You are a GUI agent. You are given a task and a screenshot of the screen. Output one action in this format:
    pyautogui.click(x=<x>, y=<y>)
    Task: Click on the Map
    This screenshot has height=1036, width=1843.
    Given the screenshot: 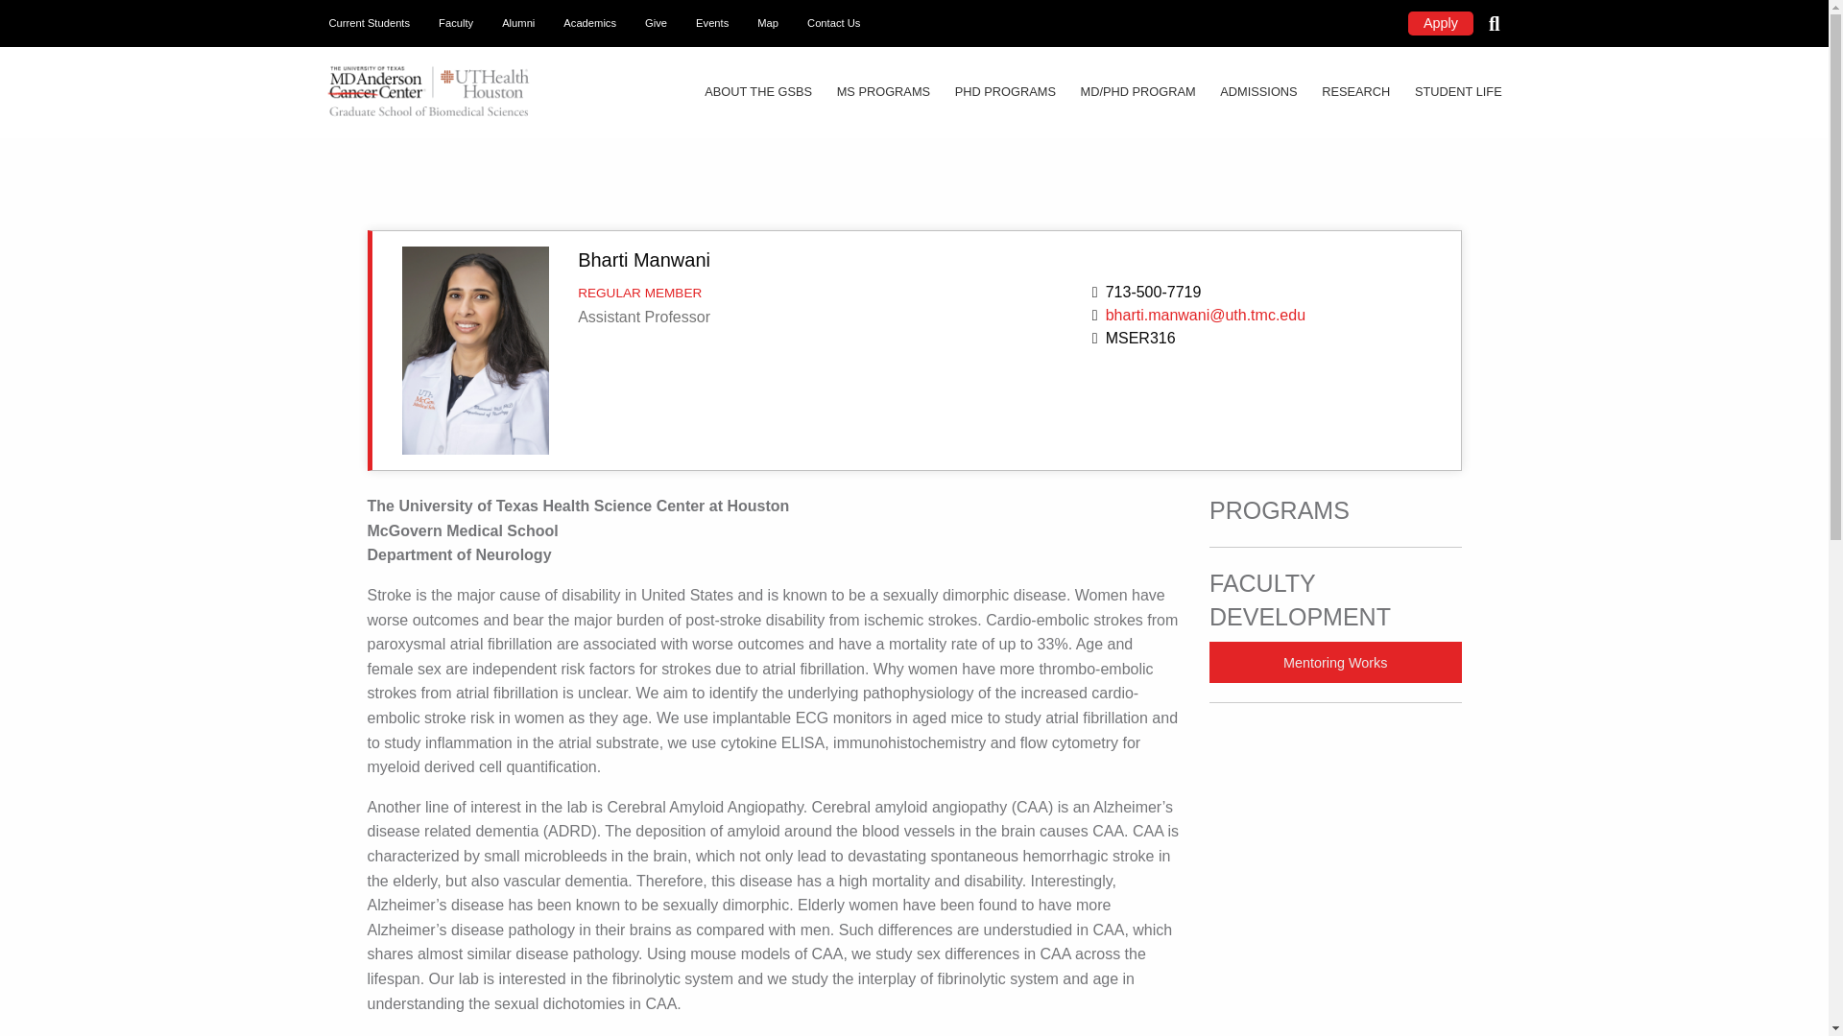 What is the action you would take?
    pyautogui.click(x=767, y=21)
    